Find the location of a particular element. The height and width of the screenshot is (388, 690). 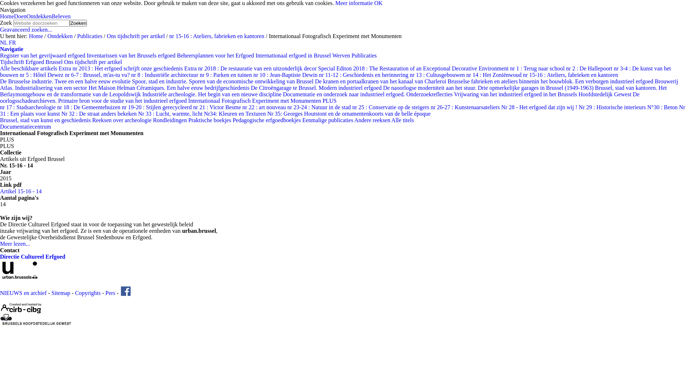

De Brusselse industrie. Twee en een halve eeuw evolutie is located at coordinates (66, 81).